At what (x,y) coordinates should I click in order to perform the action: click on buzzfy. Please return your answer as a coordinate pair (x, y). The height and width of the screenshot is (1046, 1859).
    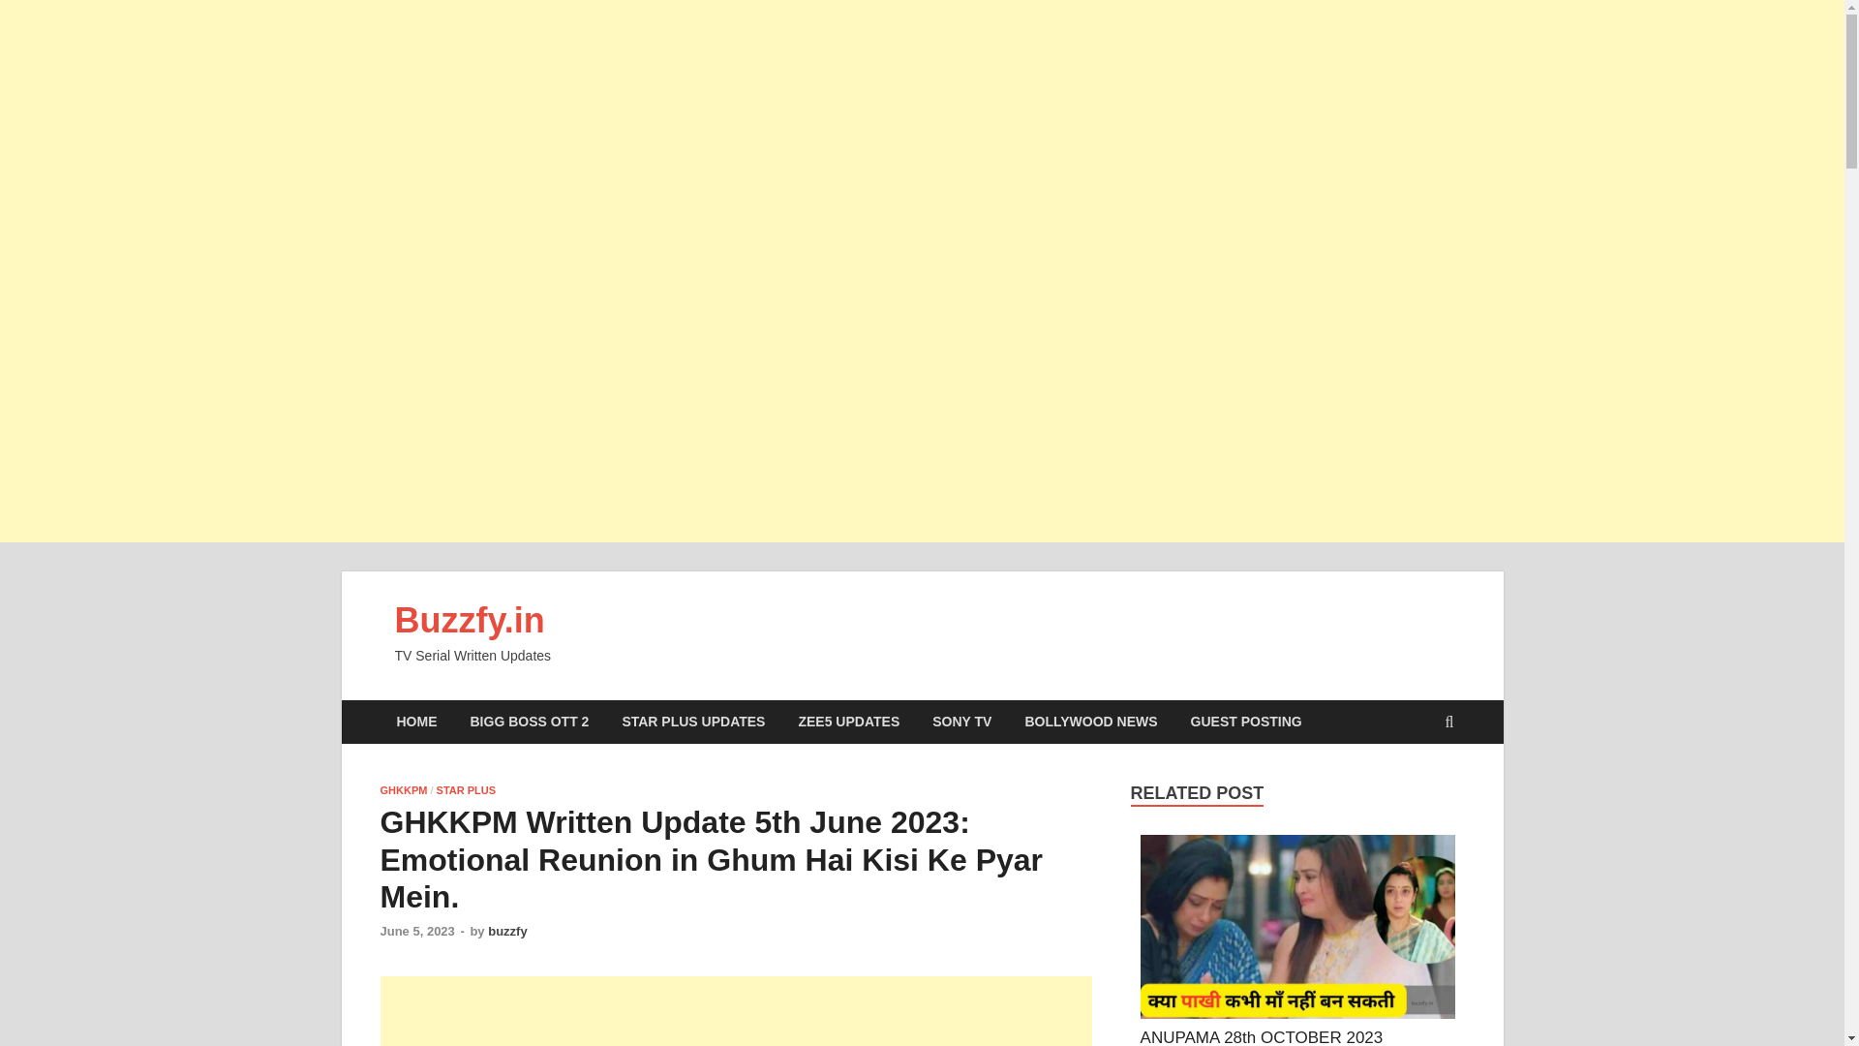
    Looking at the image, I should click on (506, 930).